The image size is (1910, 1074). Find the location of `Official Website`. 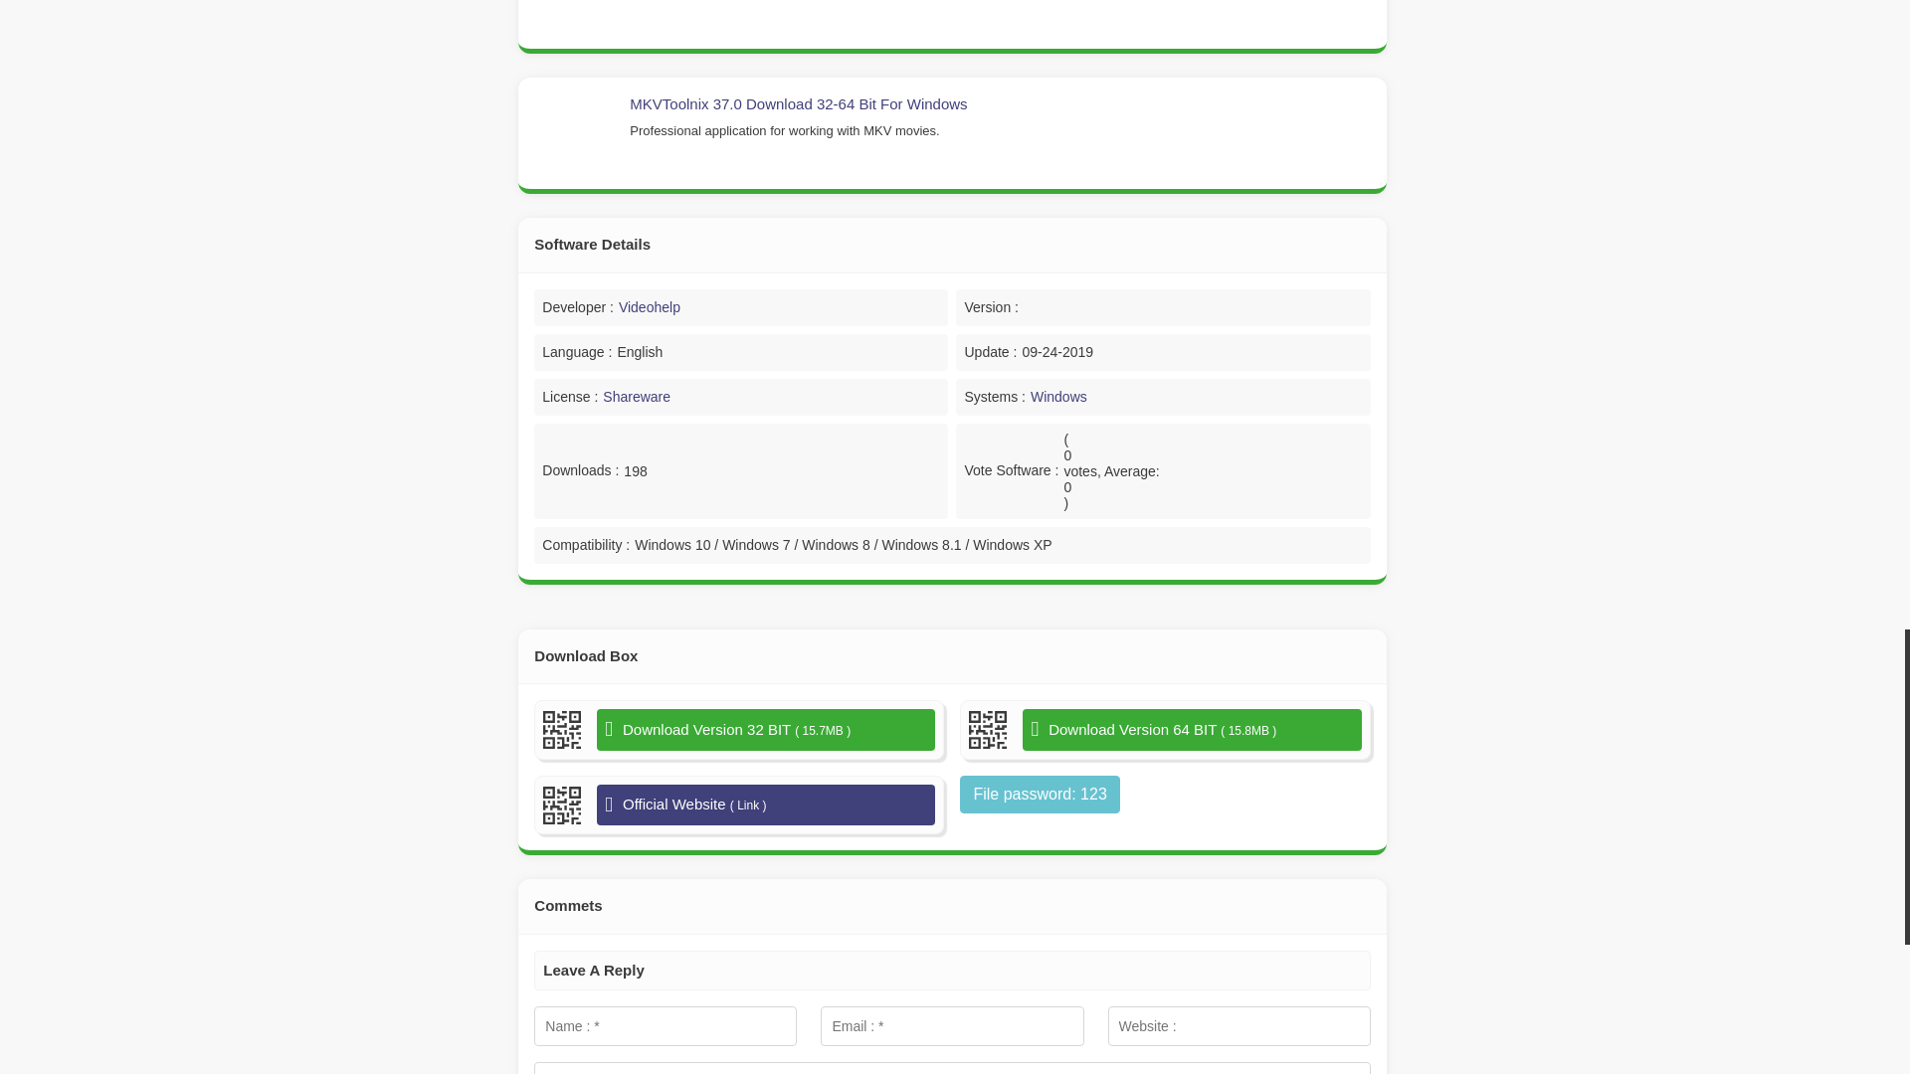

Official Website is located at coordinates (766, 805).